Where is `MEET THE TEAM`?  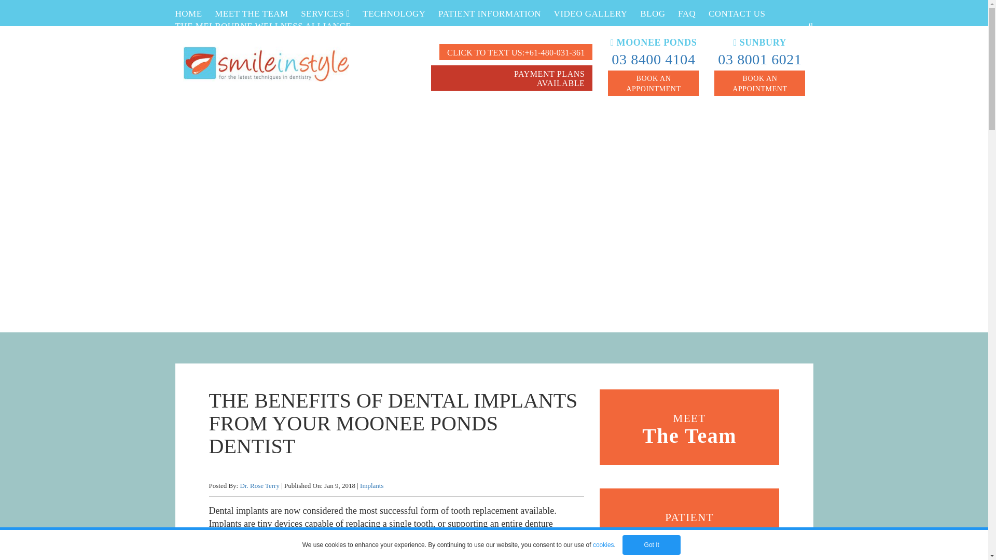 MEET THE TEAM is located at coordinates (252, 13).